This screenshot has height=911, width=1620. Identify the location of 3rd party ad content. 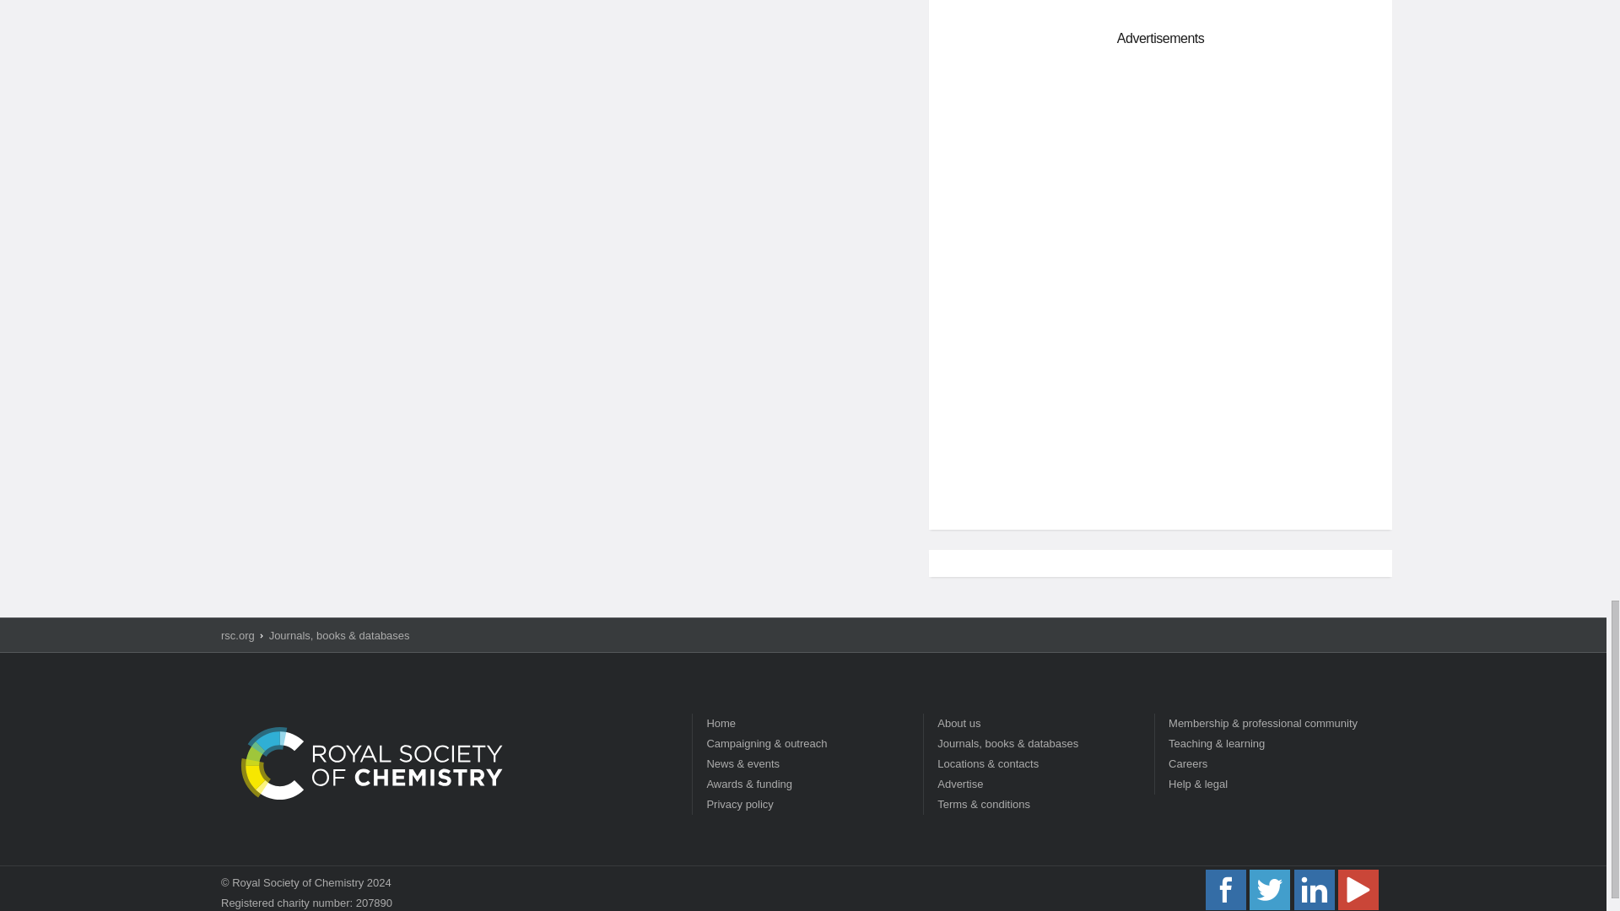
(1161, 396).